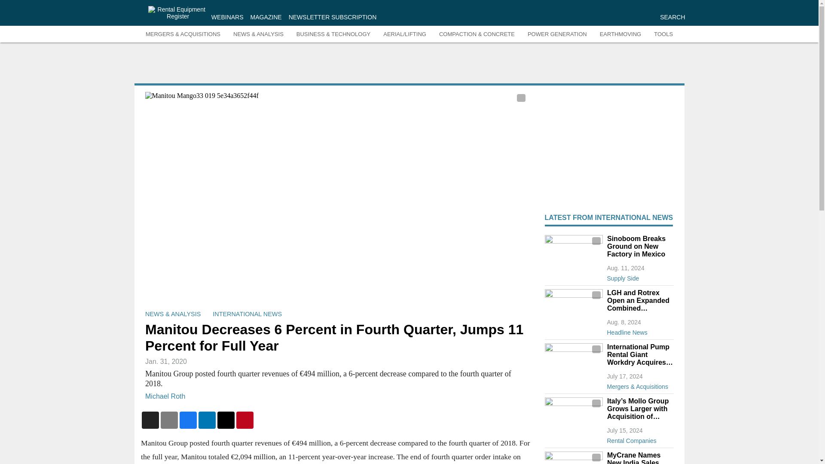 This screenshot has height=464, width=825. Describe the element at coordinates (639, 276) in the screenshot. I see `Supply Side` at that location.